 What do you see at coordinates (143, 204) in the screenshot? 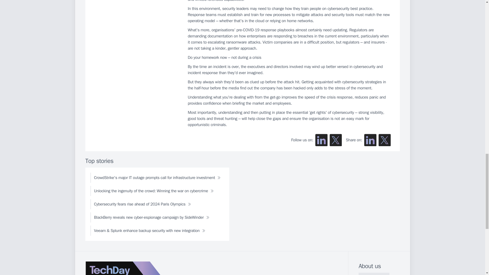
I see `Cybersecurity fears rise ahead of 2024 Paris Olympics` at bounding box center [143, 204].